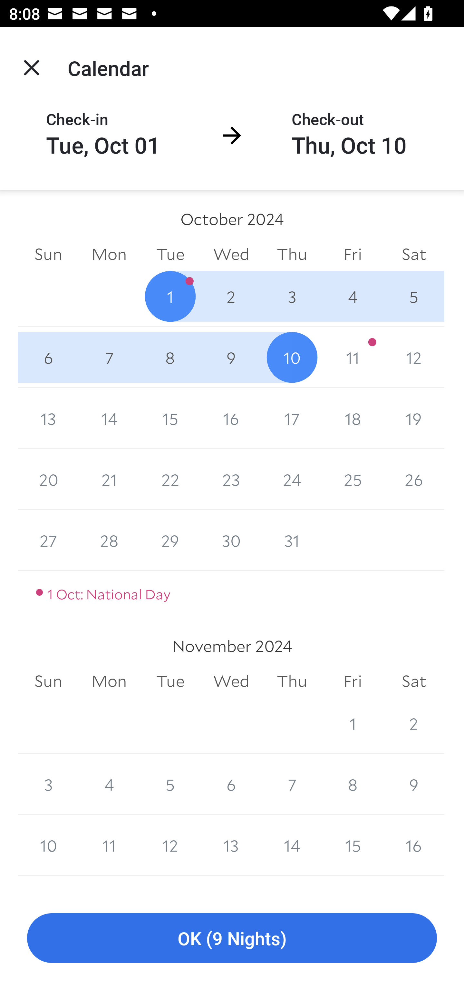 Image resolution: width=464 pixels, height=981 pixels. What do you see at coordinates (292, 681) in the screenshot?
I see `Thu` at bounding box center [292, 681].